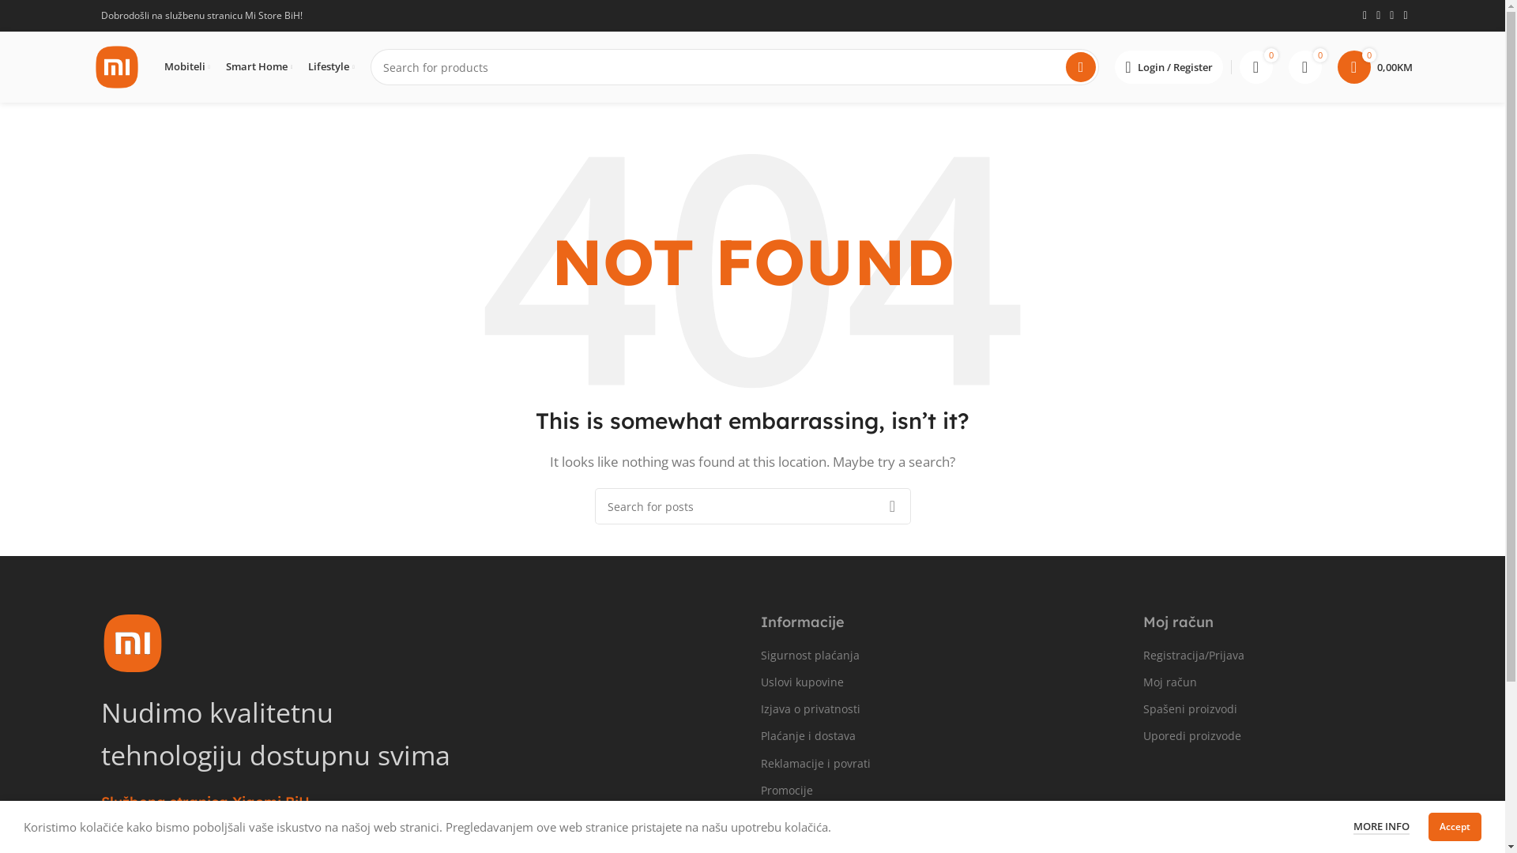 This screenshot has width=1517, height=853. Describe the element at coordinates (1304, 67) in the screenshot. I see `0` at that location.